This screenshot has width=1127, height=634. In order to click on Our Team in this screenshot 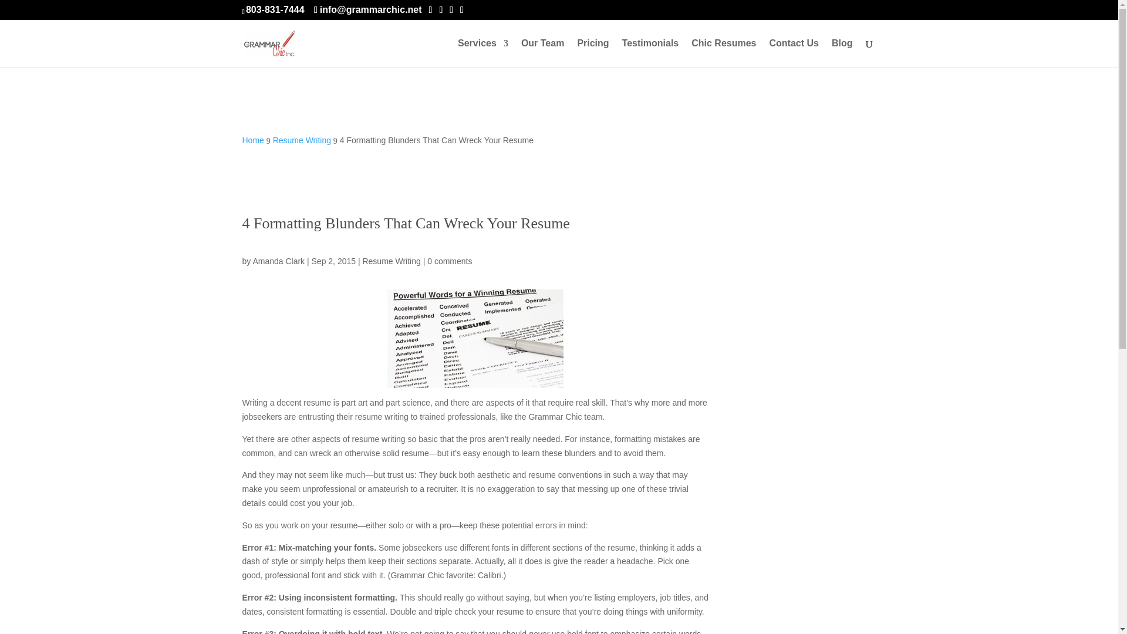, I will do `click(542, 53)`.